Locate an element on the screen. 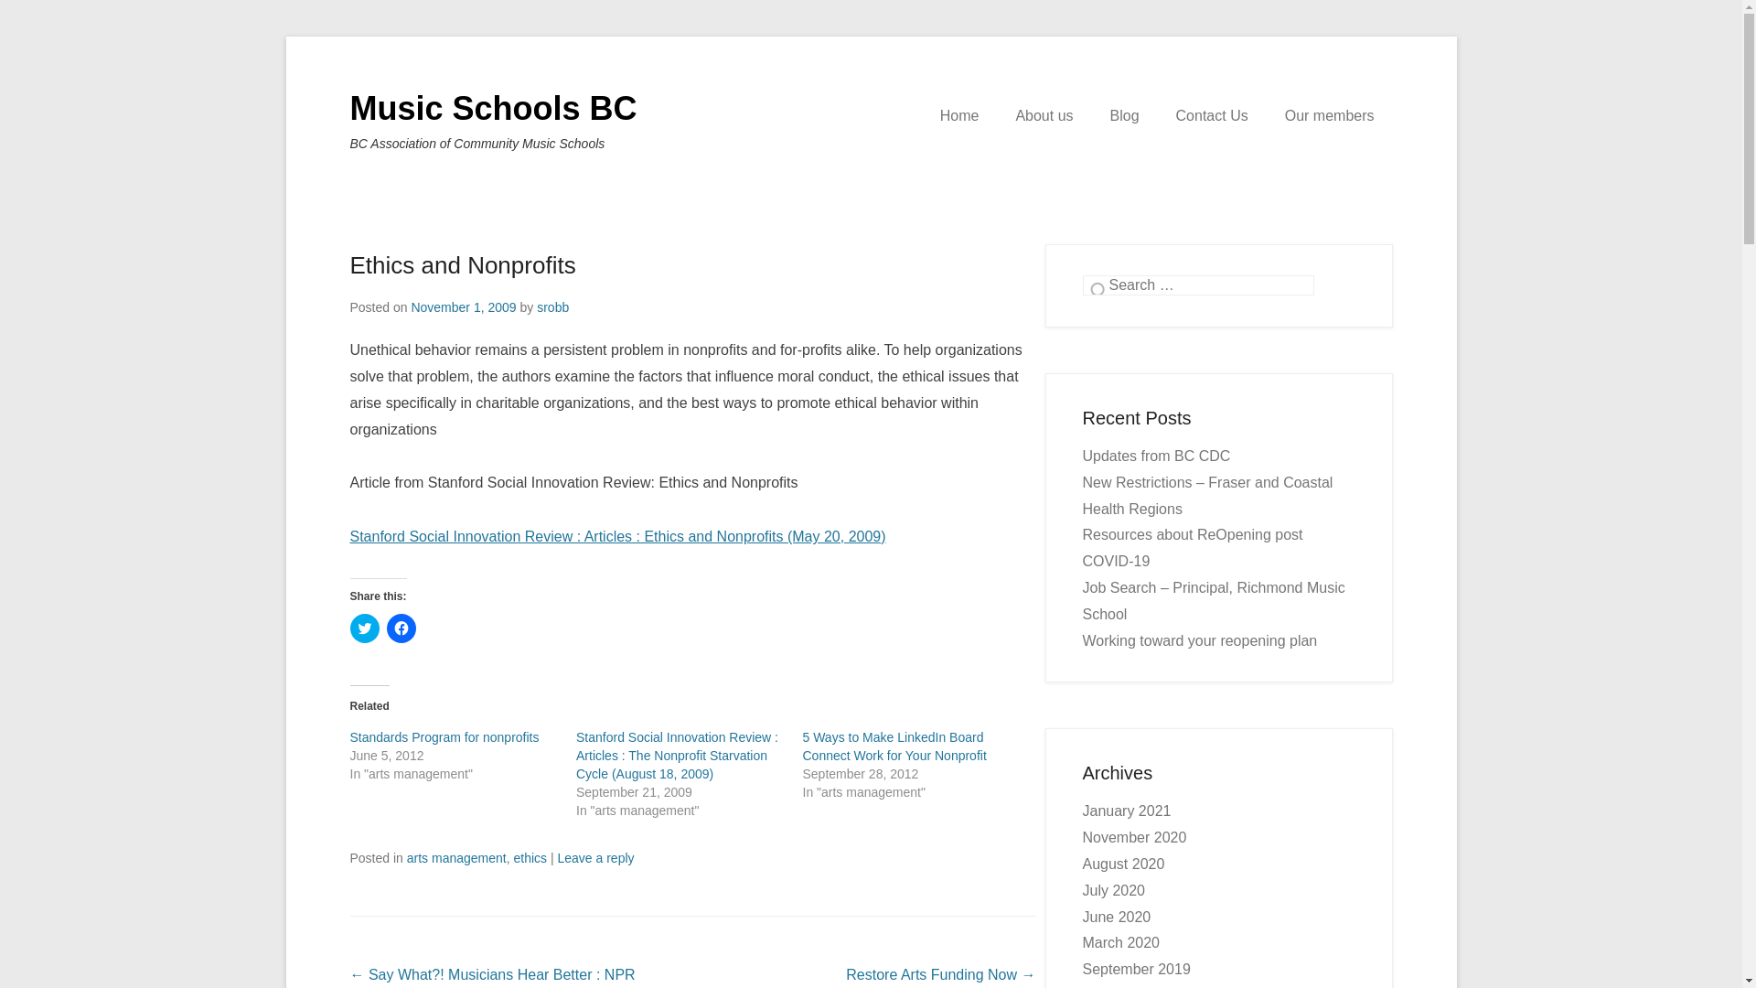 The width and height of the screenshot is (1756, 988). June 2020 is located at coordinates (1118, 917).